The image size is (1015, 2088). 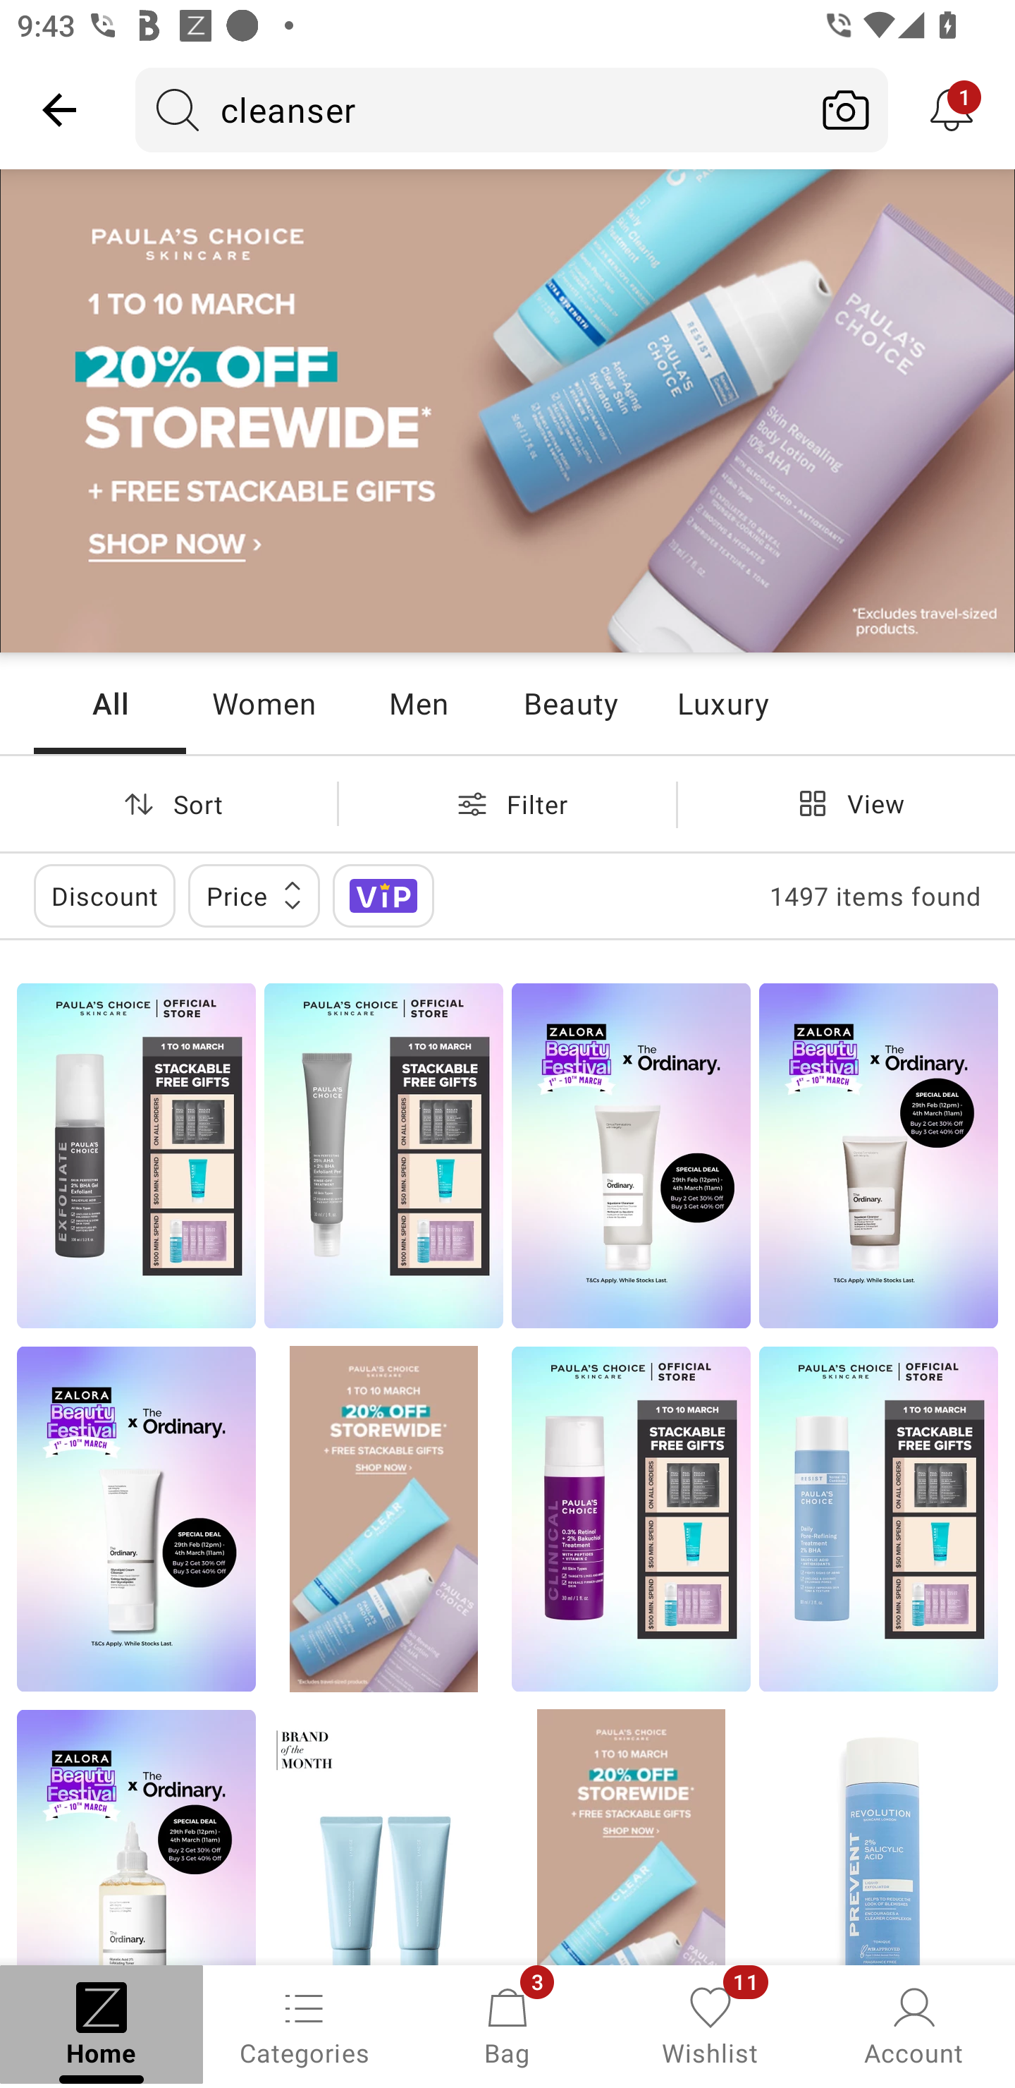 What do you see at coordinates (508, 2025) in the screenshot?
I see `Bag, 3 new notifications Bag` at bounding box center [508, 2025].